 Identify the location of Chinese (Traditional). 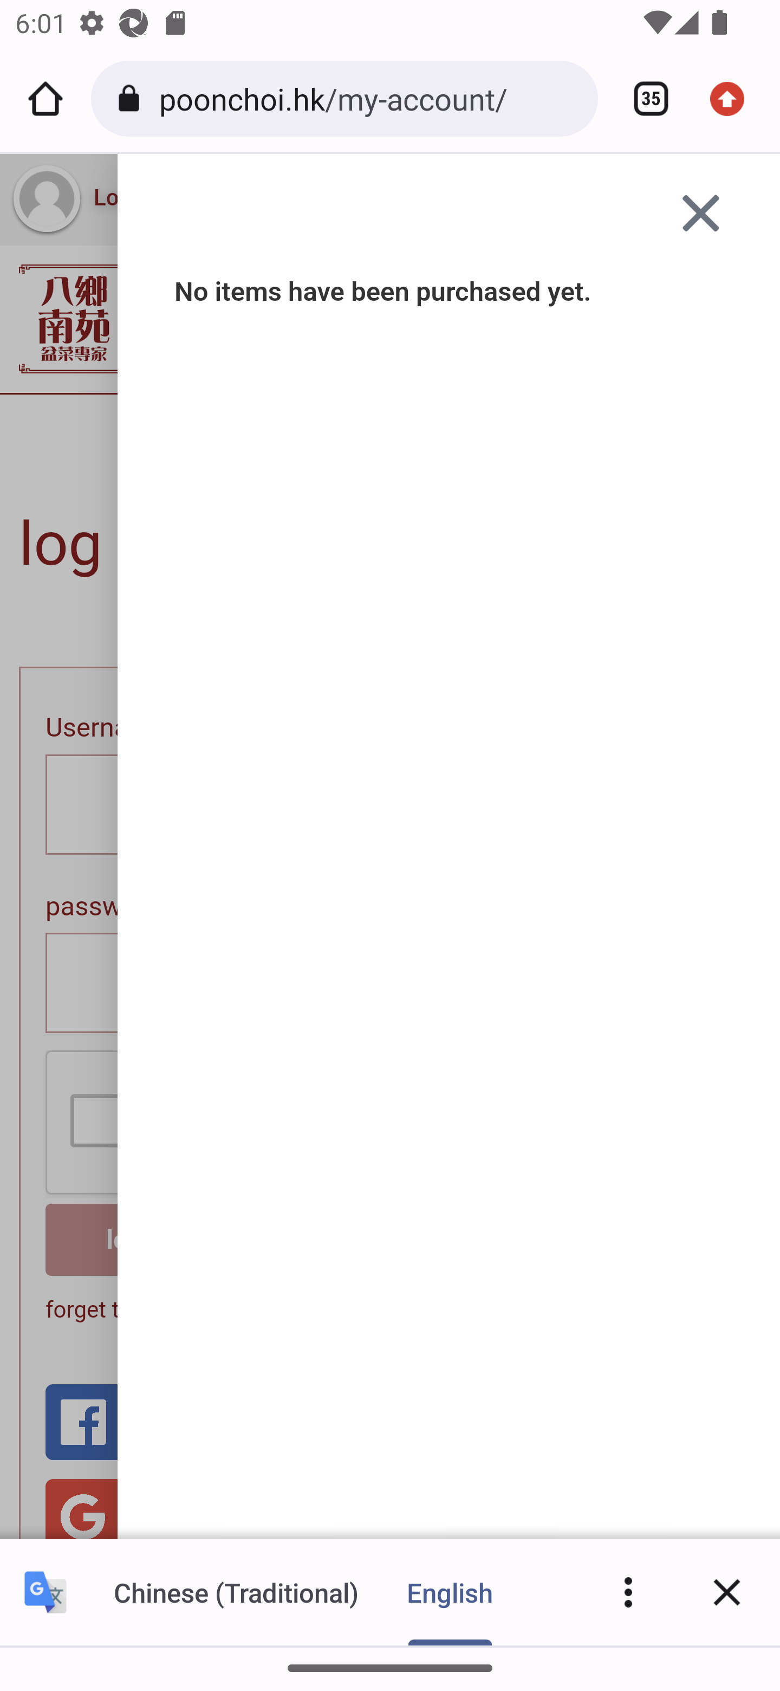
(236, 1592).